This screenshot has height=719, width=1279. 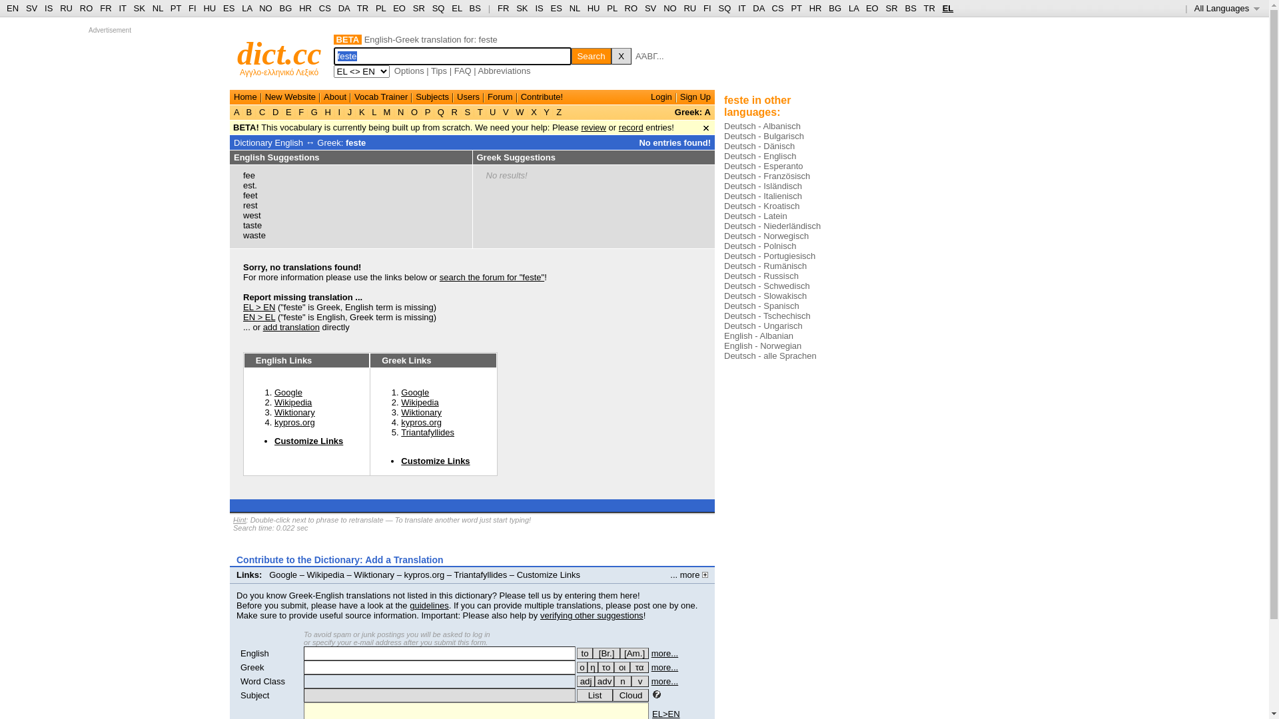 I want to click on G, so click(x=314, y=112).